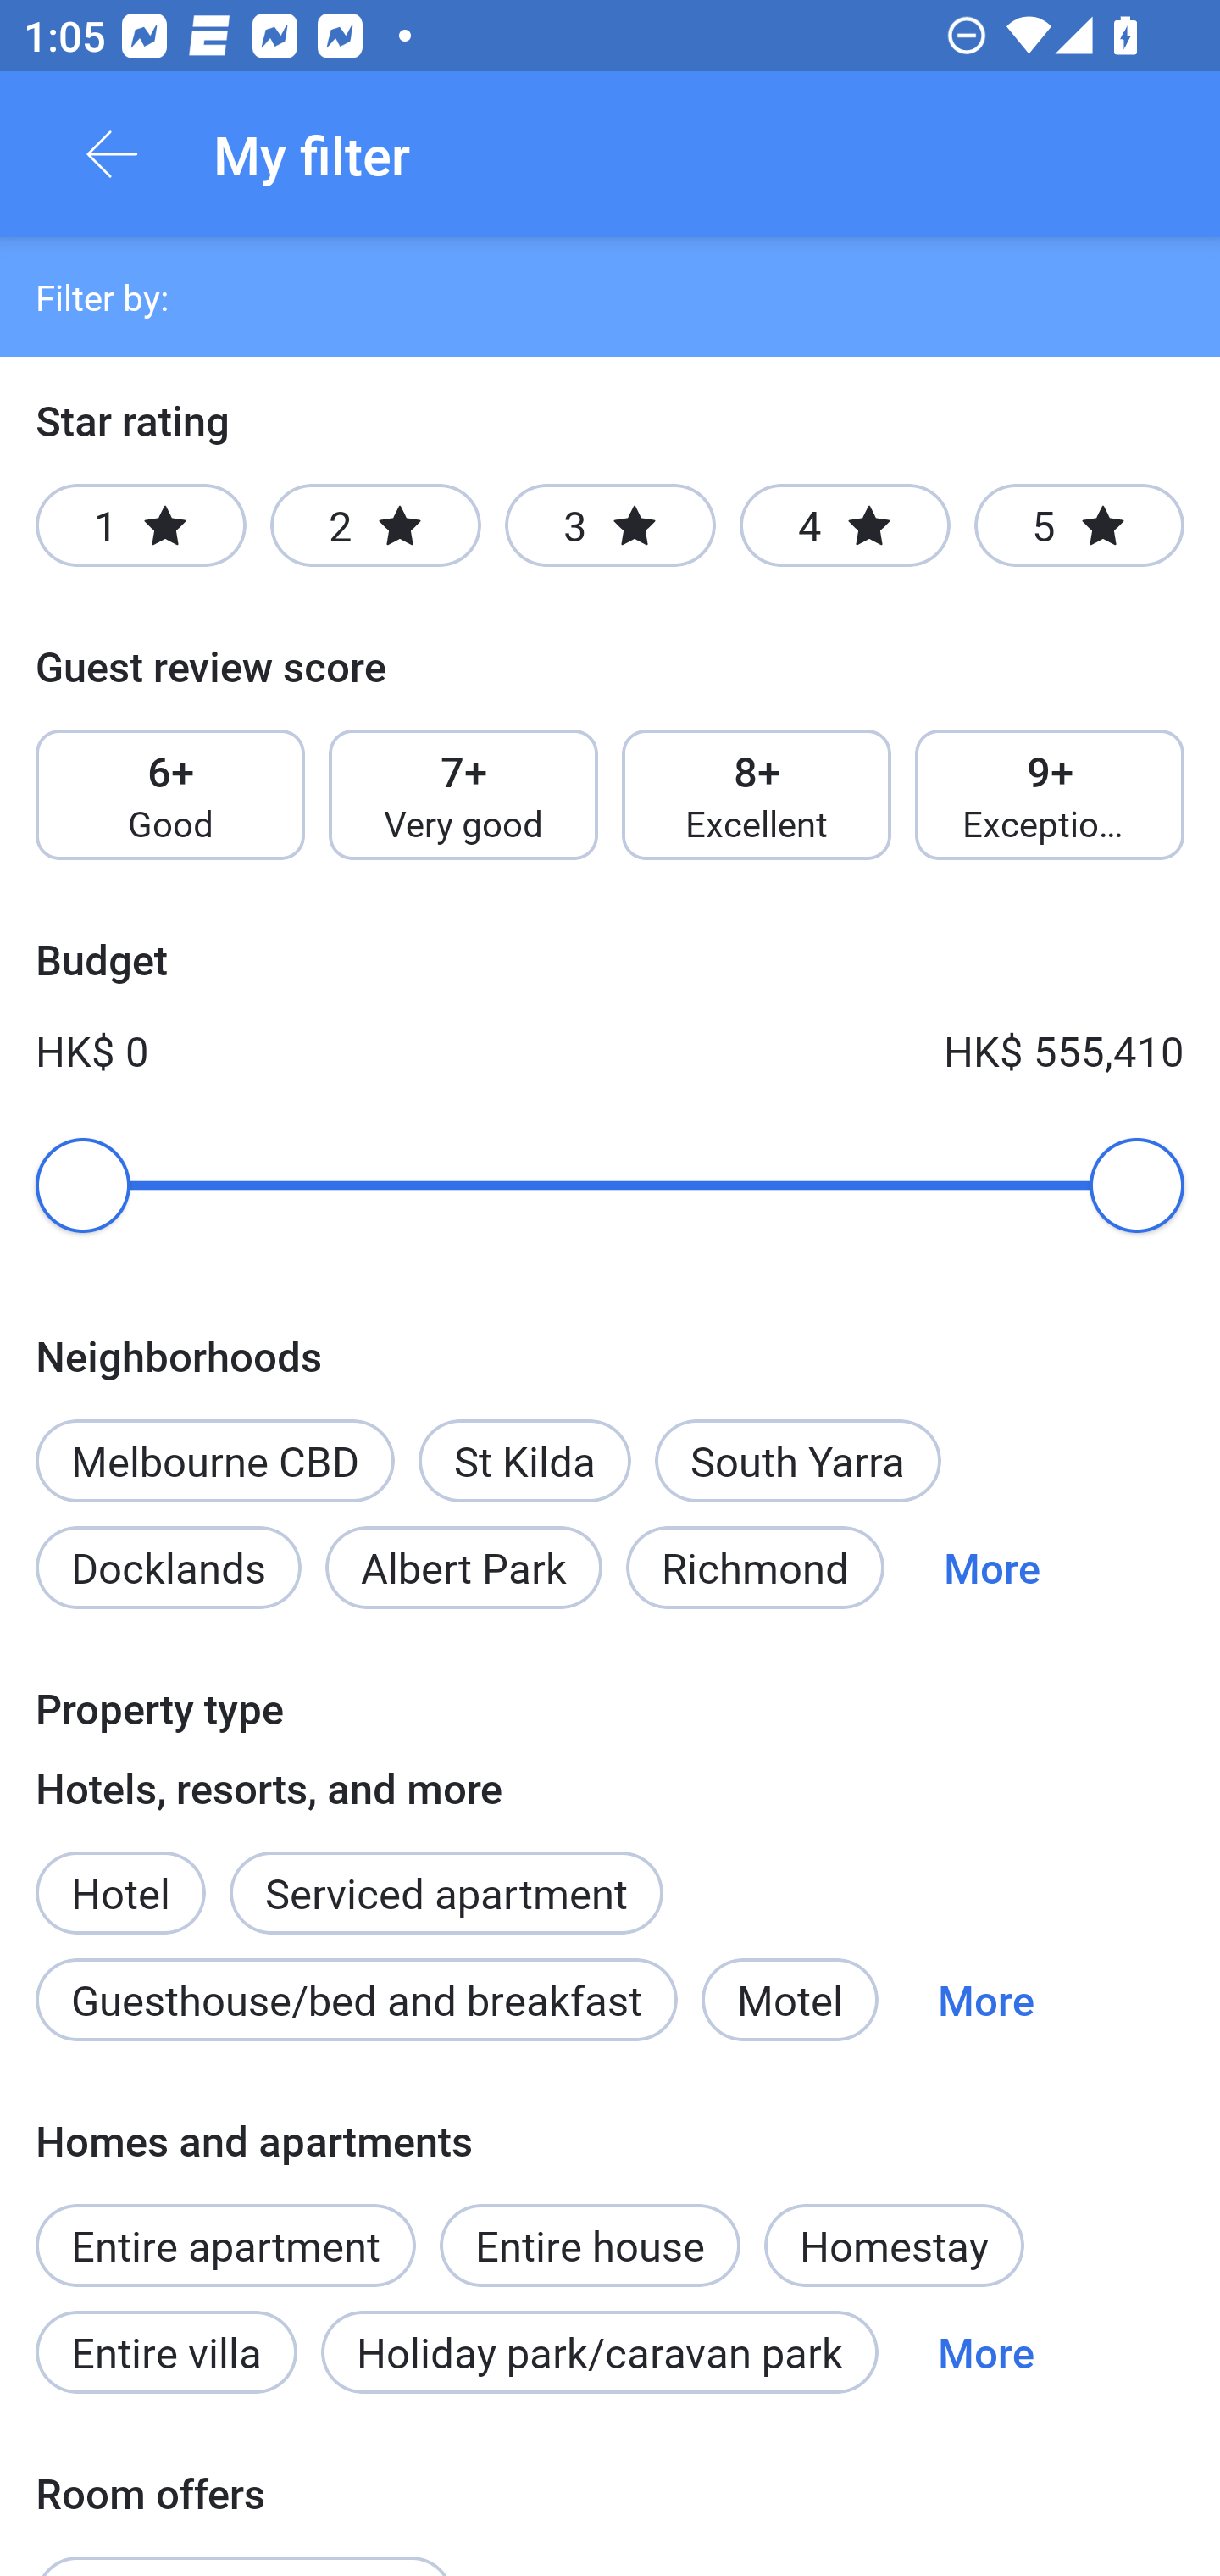 The image size is (1220, 2576). I want to click on 6+ Good, so click(169, 795).